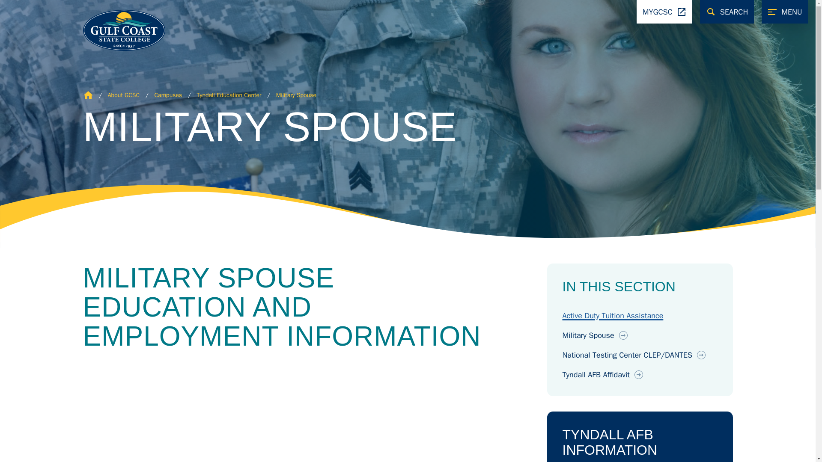 The image size is (822, 462). Describe the element at coordinates (168, 95) in the screenshot. I see `Go to this page` at that location.